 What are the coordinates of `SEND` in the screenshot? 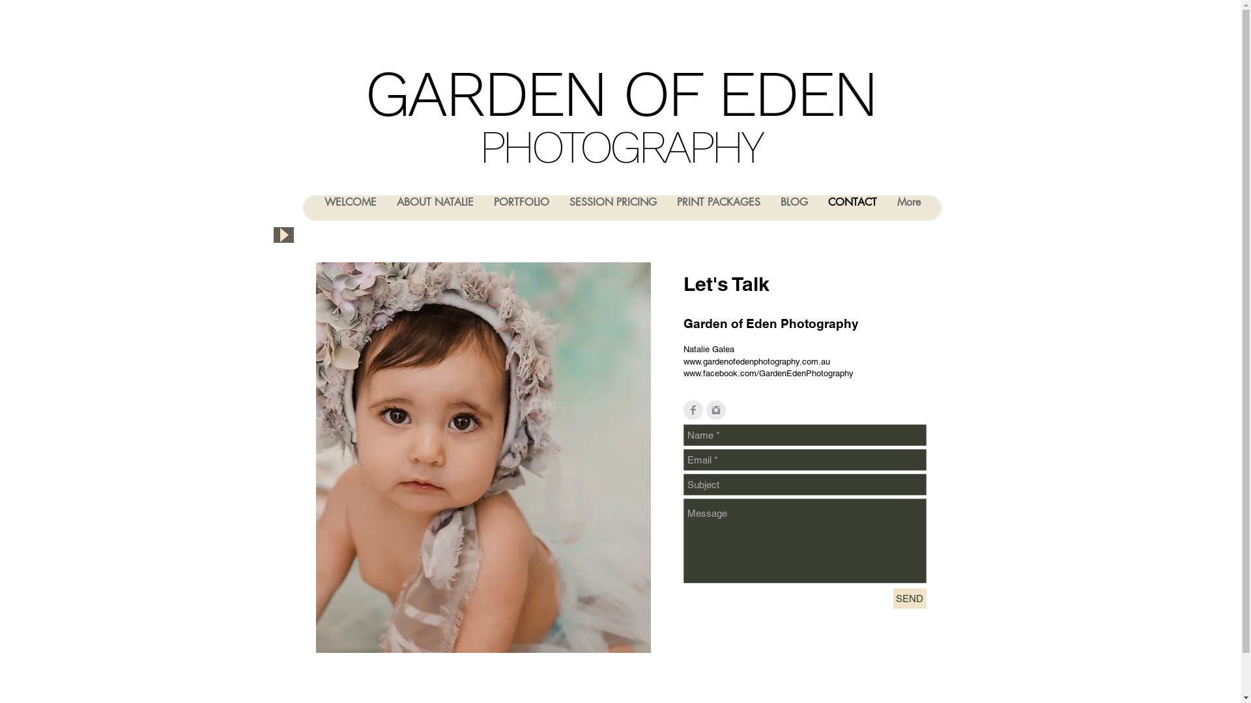 It's located at (910, 599).